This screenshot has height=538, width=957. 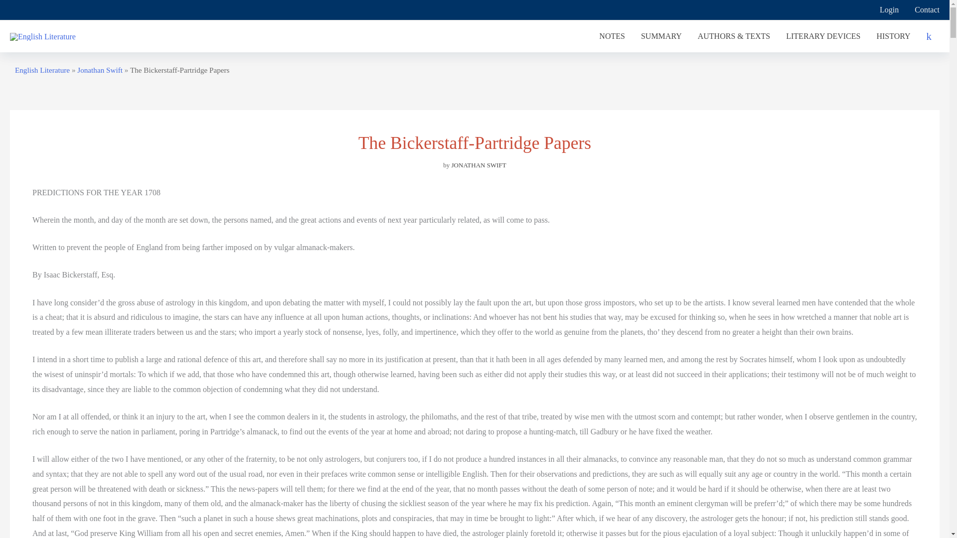 What do you see at coordinates (42, 70) in the screenshot?
I see `English Literature` at bounding box center [42, 70].